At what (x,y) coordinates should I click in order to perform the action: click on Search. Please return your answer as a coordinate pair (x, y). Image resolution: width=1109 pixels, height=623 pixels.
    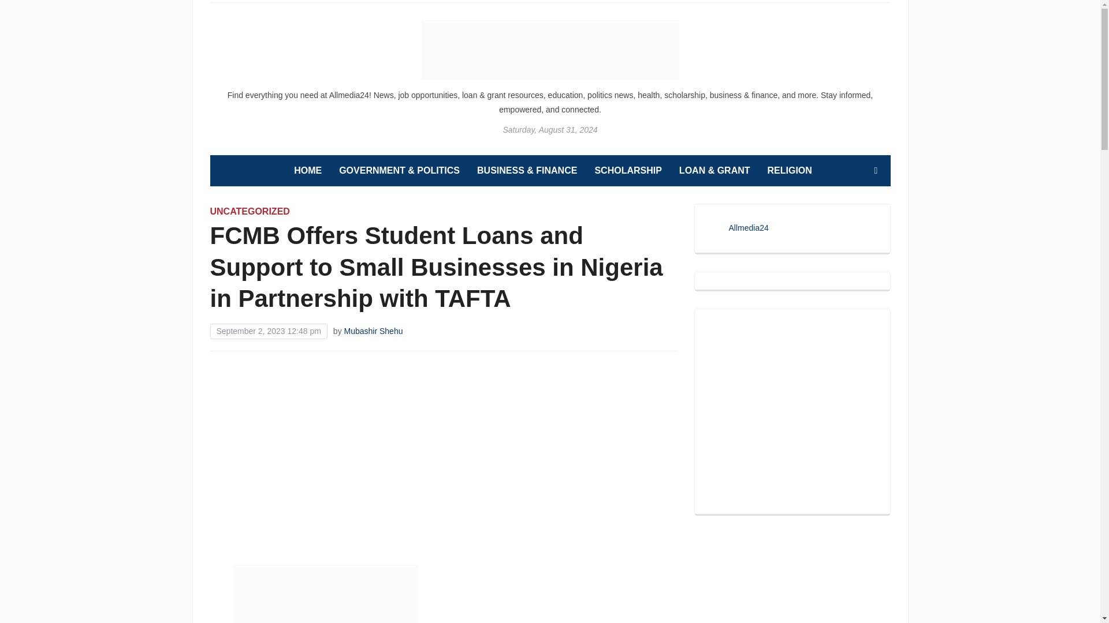
    Looking at the image, I should click on (876, 171).